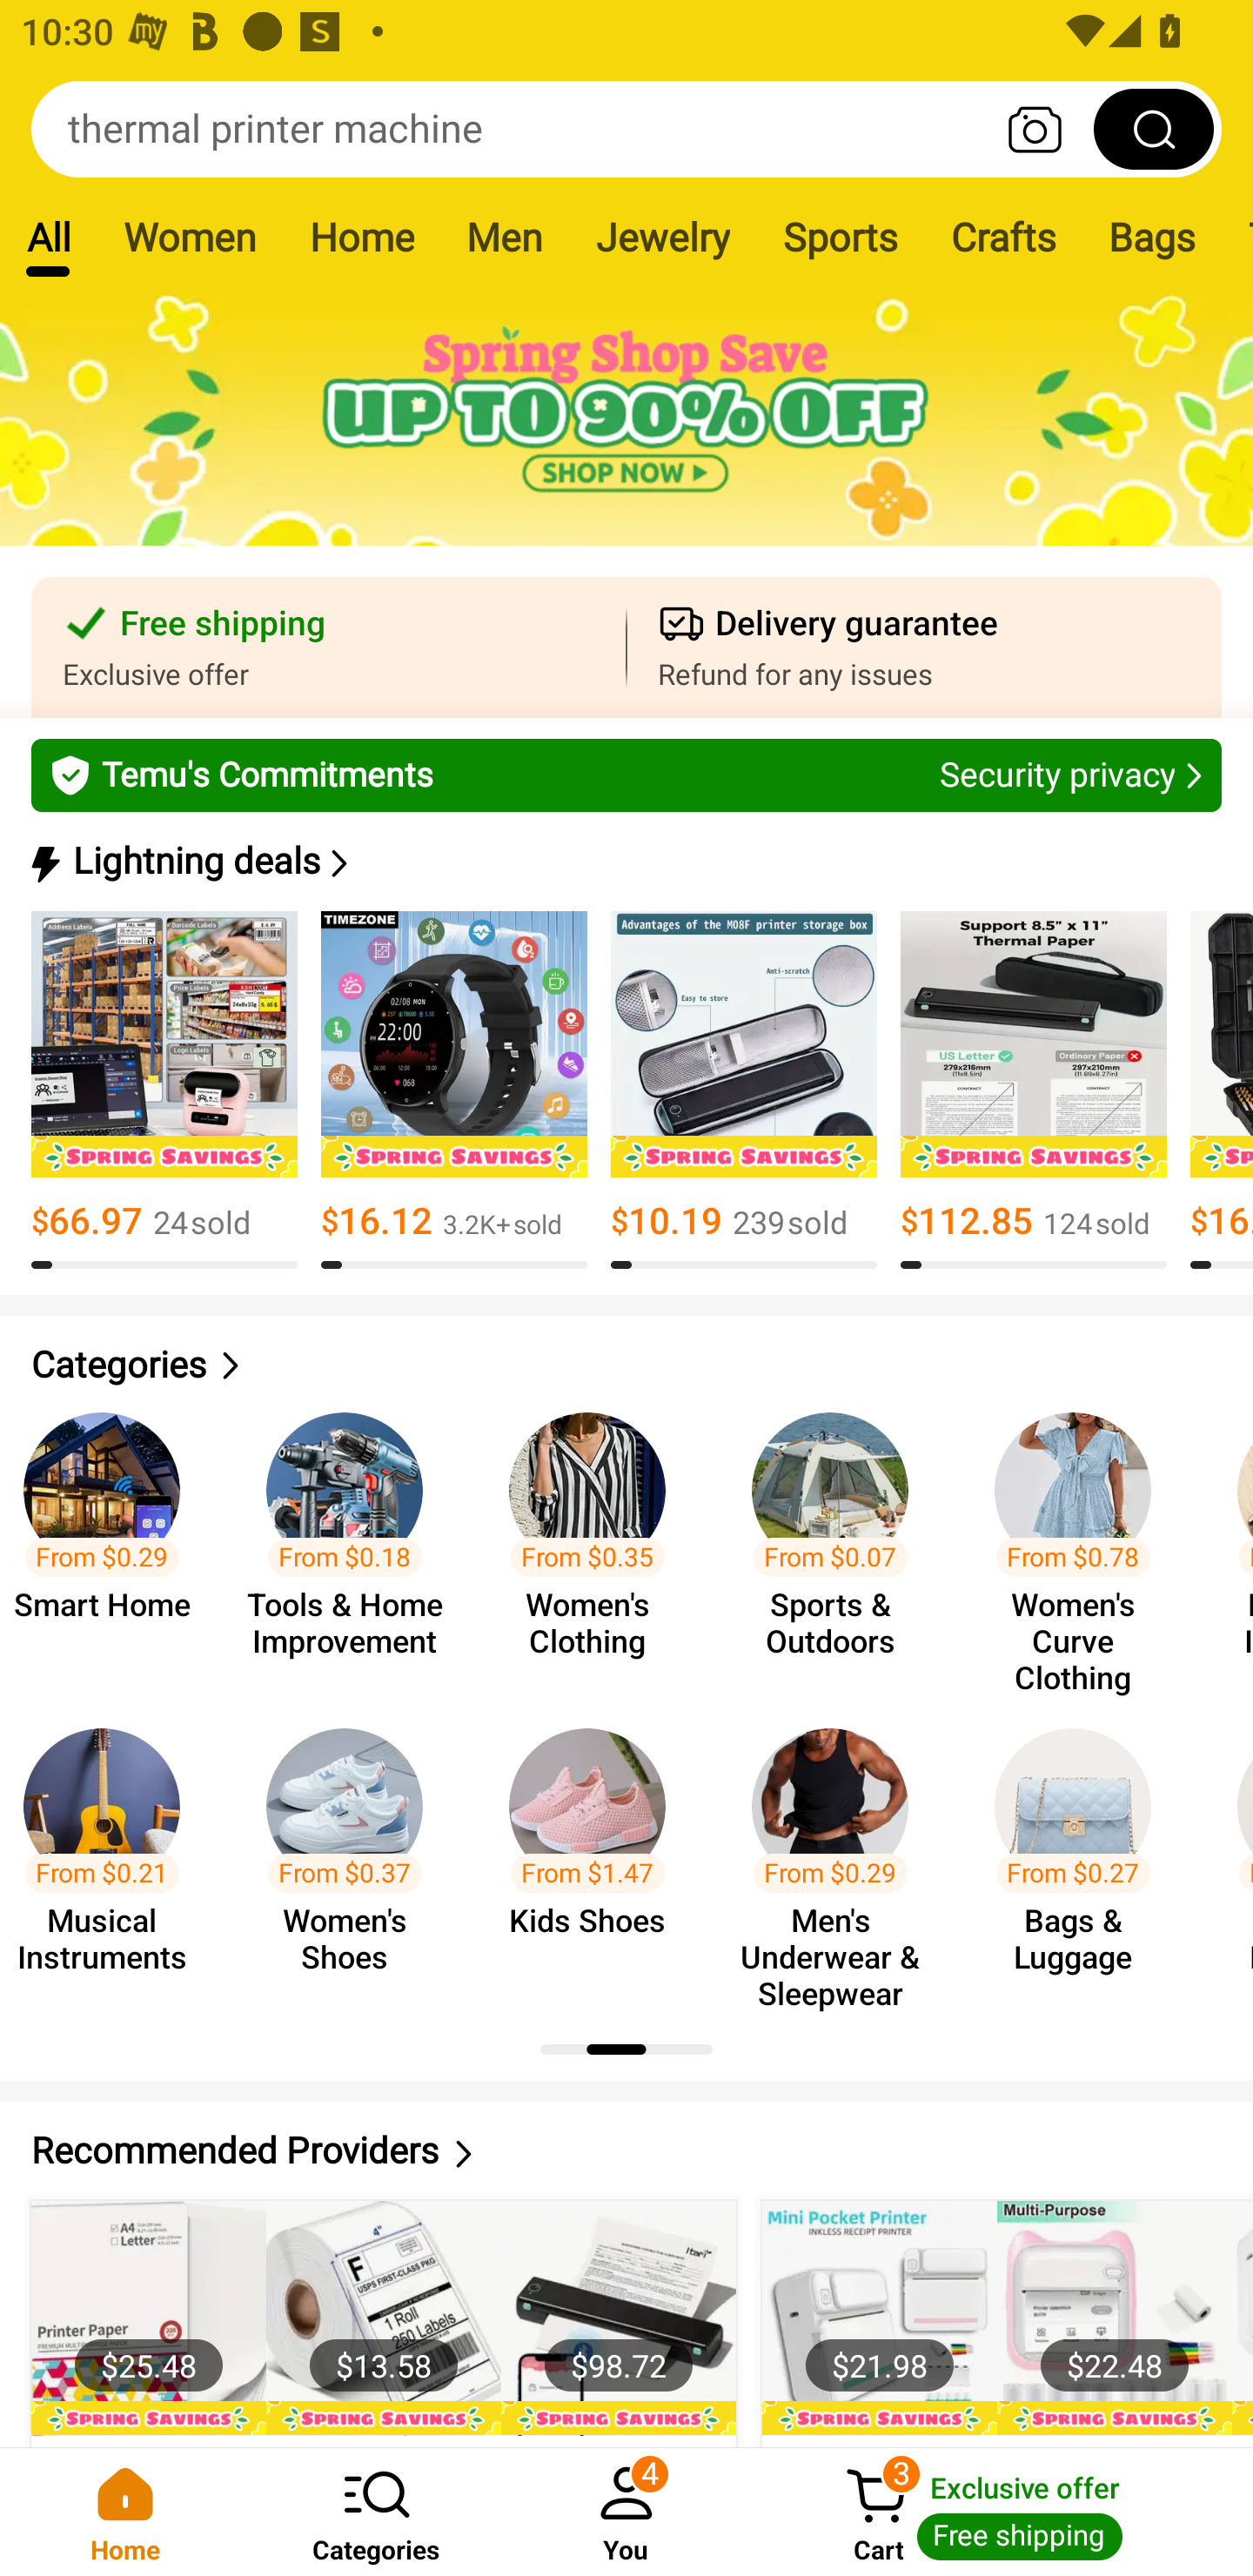  Describe the element at coordinates (626, 2150) in the screenshot. I see `Recommended Providers` at that location.